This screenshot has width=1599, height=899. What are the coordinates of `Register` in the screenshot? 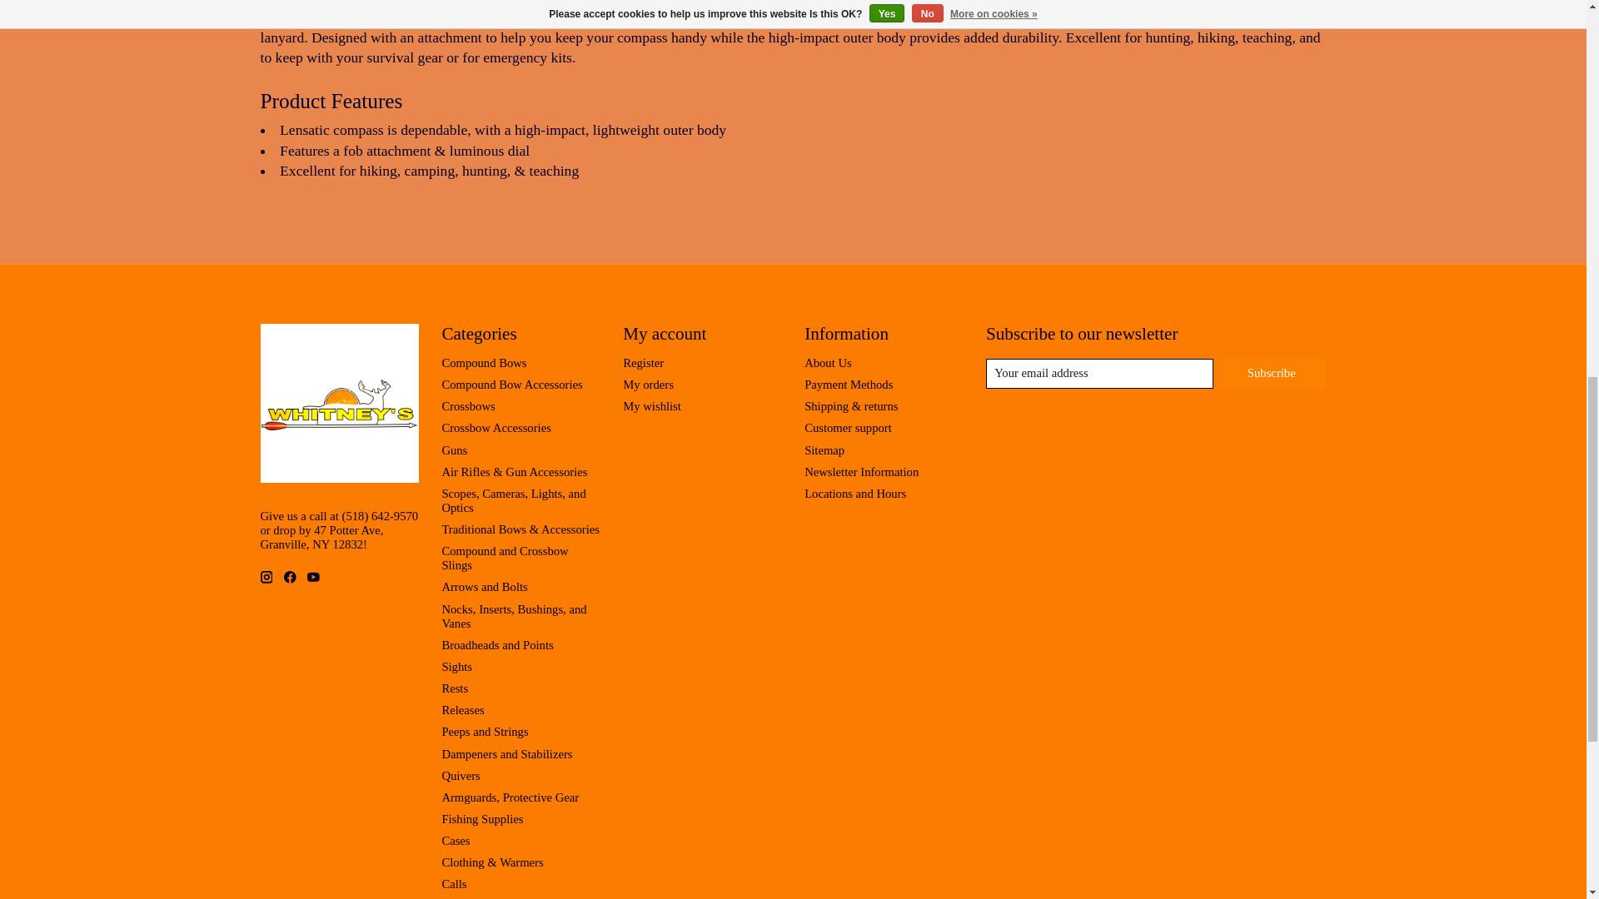 It's located at (643, 362).